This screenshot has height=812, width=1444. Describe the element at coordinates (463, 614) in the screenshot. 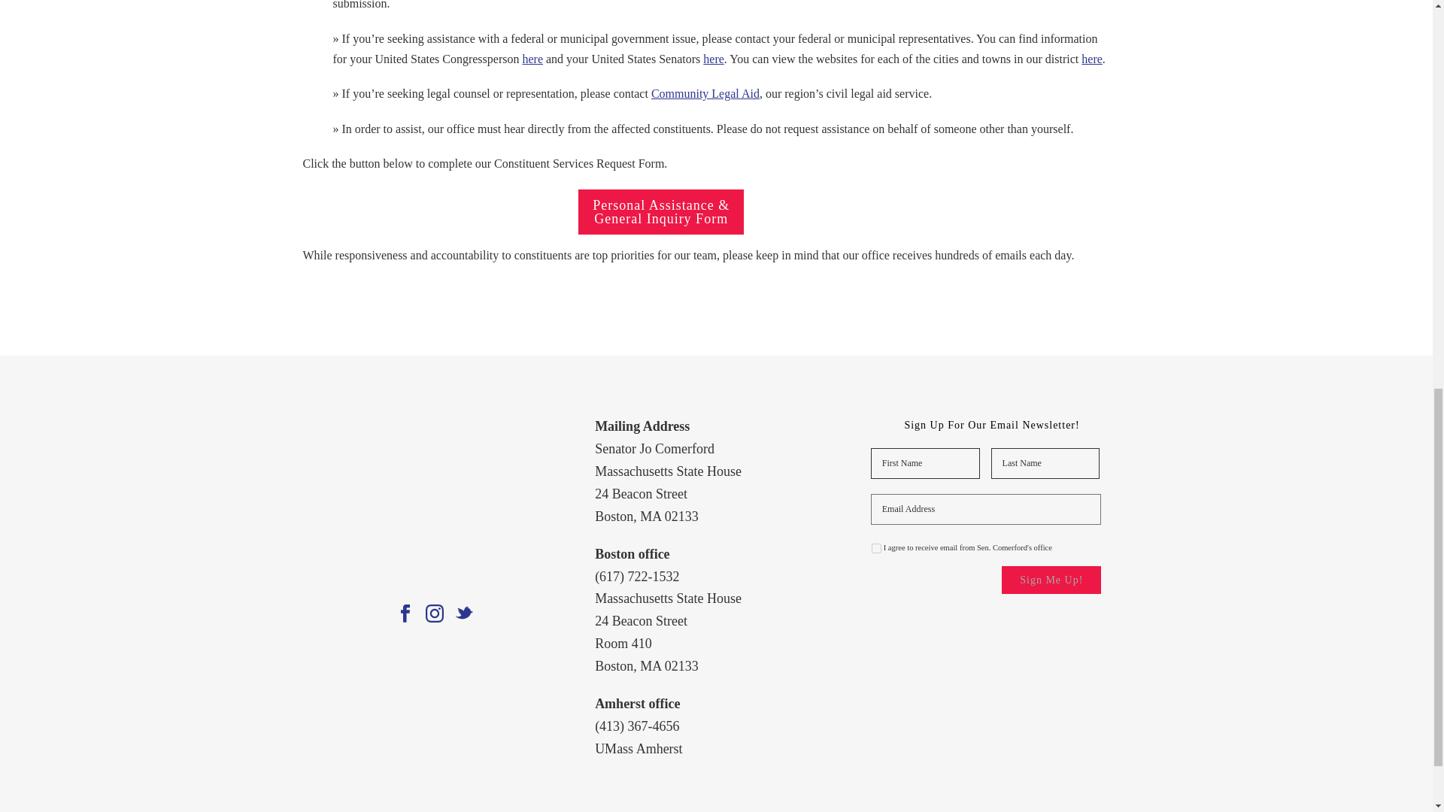

I see `Follow Jo on twitter` at that location.